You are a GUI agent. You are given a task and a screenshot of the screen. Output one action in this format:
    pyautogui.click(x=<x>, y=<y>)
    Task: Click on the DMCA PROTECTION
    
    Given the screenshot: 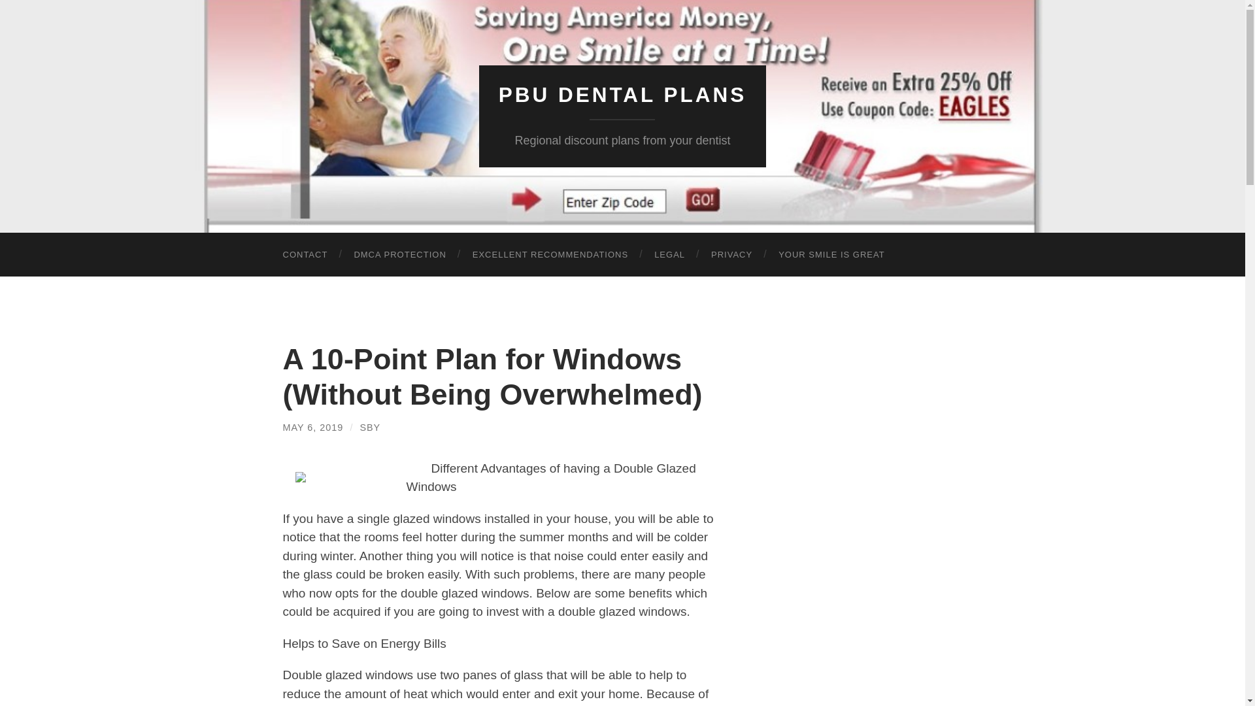 What is the action you would take?
    pyautogui.click(x=399, y=255)
    